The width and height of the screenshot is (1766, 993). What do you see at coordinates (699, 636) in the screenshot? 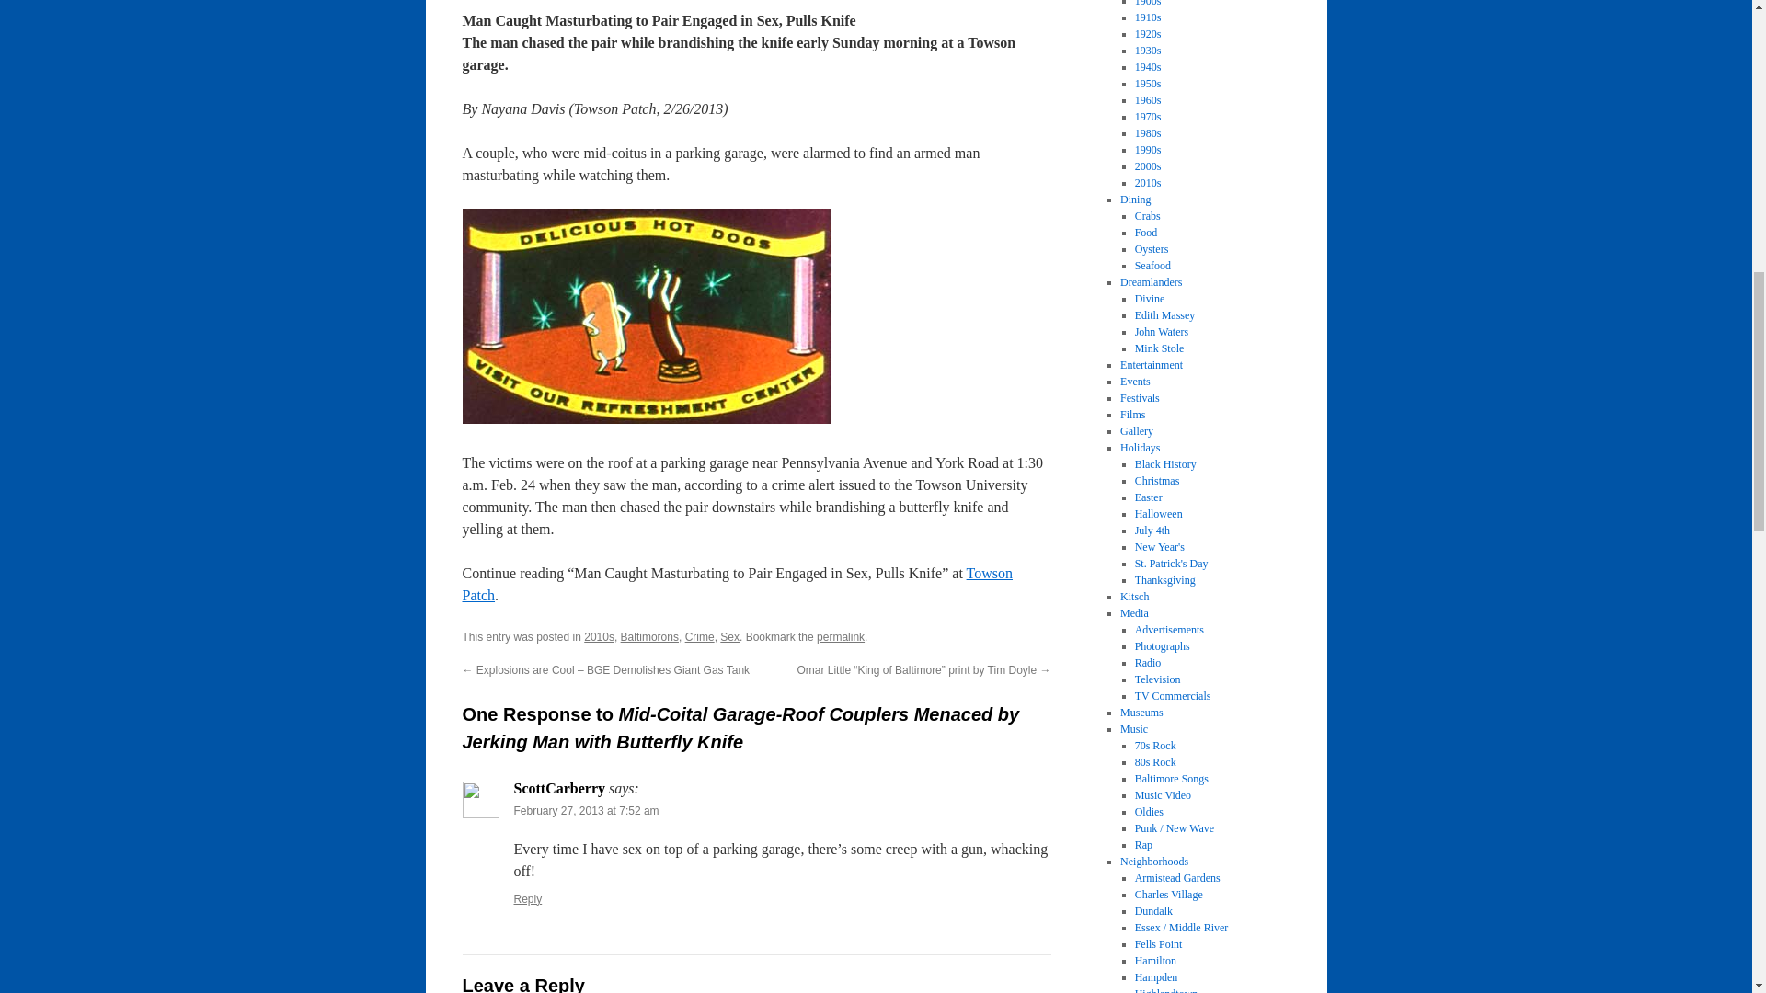
I see `Crime` at bounding box center [699, 636].